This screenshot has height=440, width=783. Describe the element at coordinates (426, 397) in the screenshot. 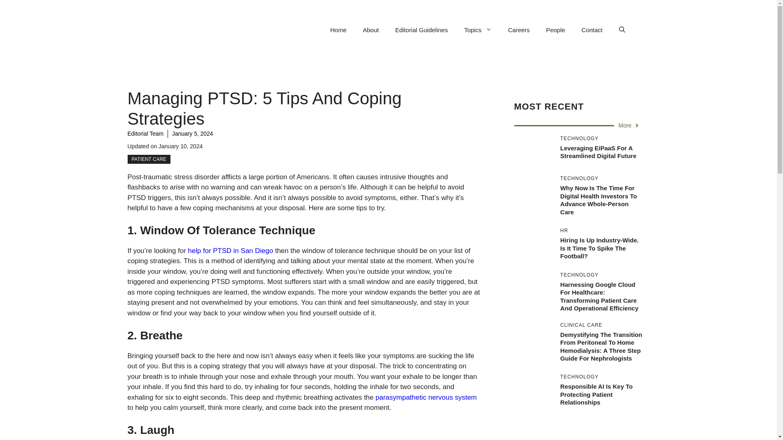

I see `parasympathetic nervous system` at that location.